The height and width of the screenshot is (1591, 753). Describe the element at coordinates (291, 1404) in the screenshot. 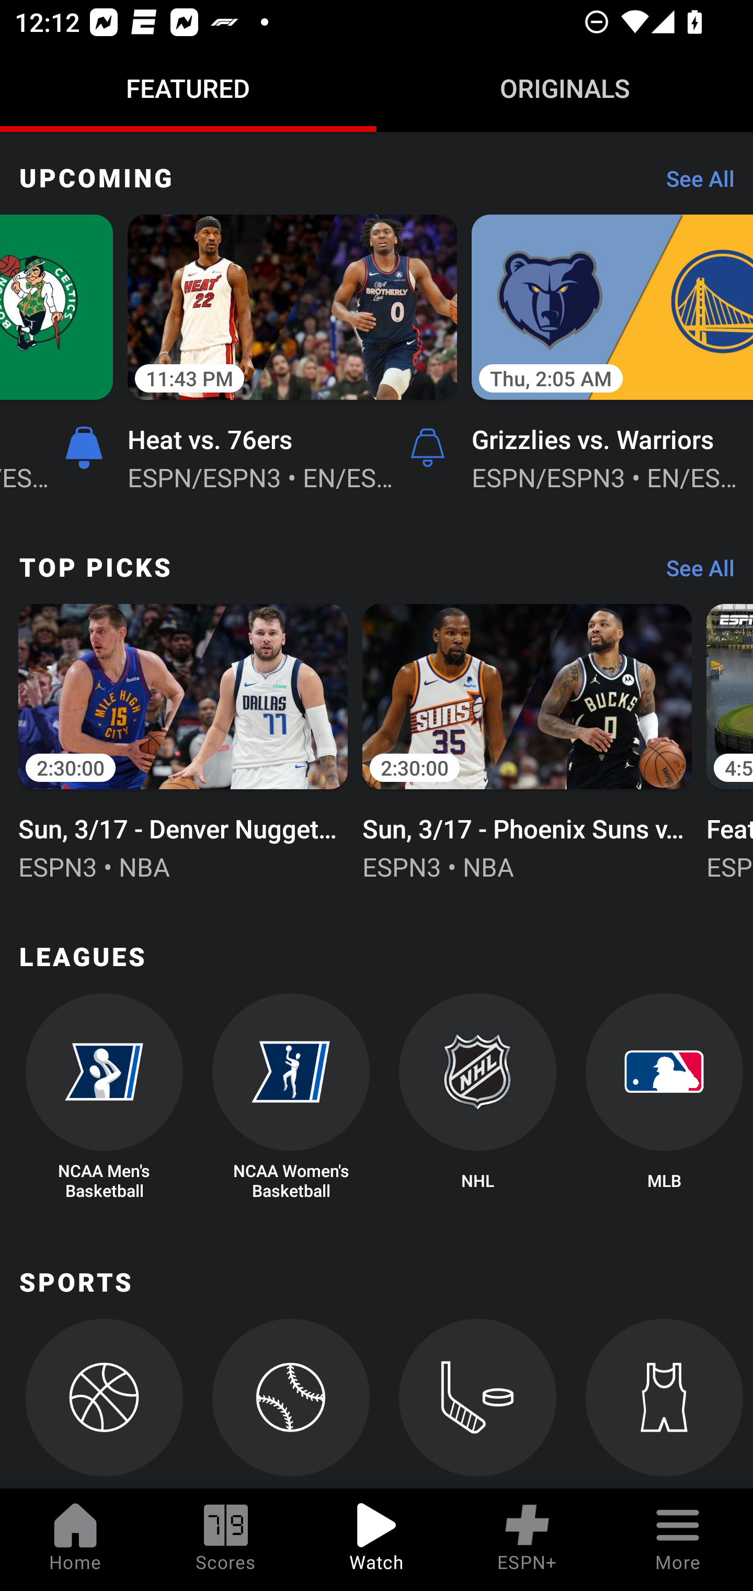

I see `Baseball` at that location.